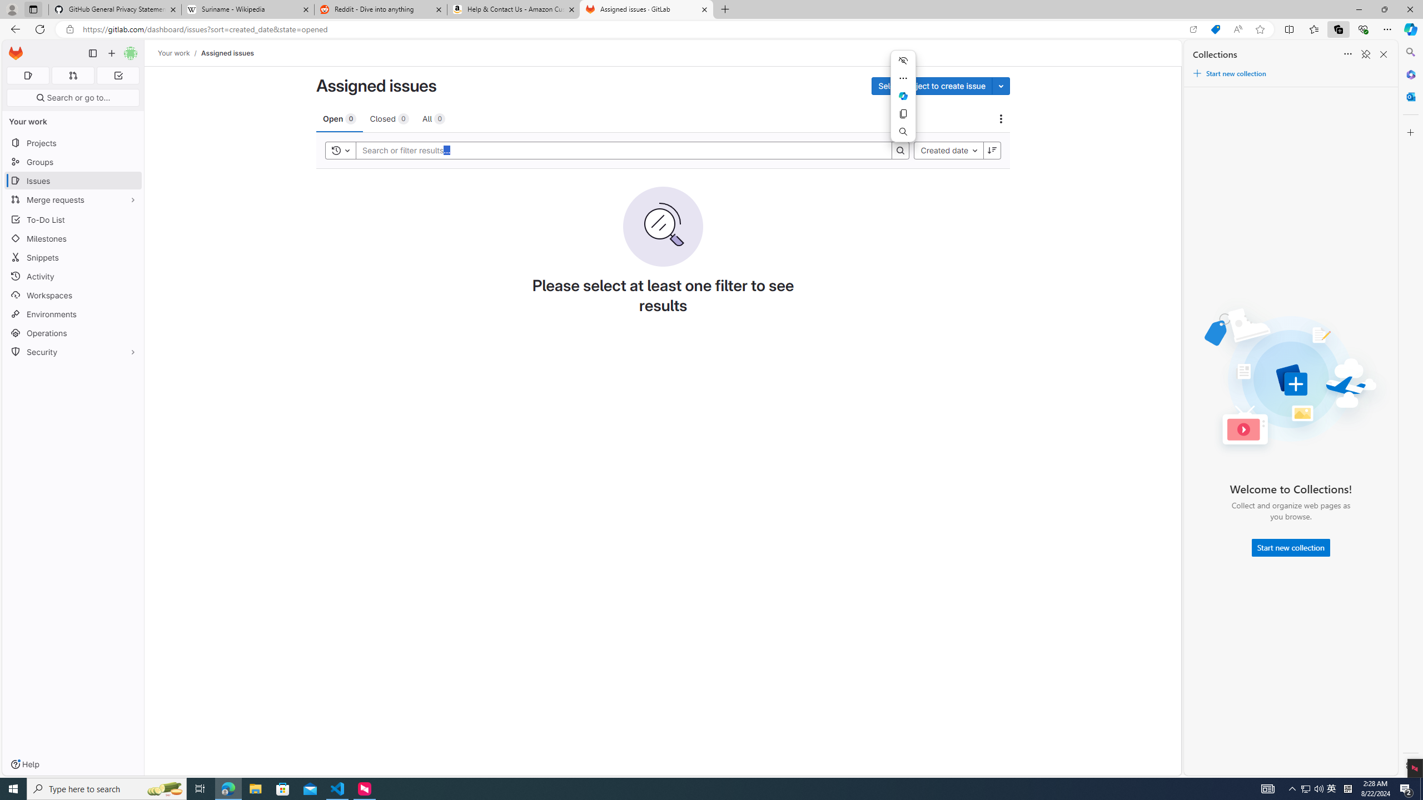 Image resolution: width=1423 pixels, height=800 pixels. Describe the element at coordinates (1001, 86) in the screenshot. I see `Toggle project select` at that location.